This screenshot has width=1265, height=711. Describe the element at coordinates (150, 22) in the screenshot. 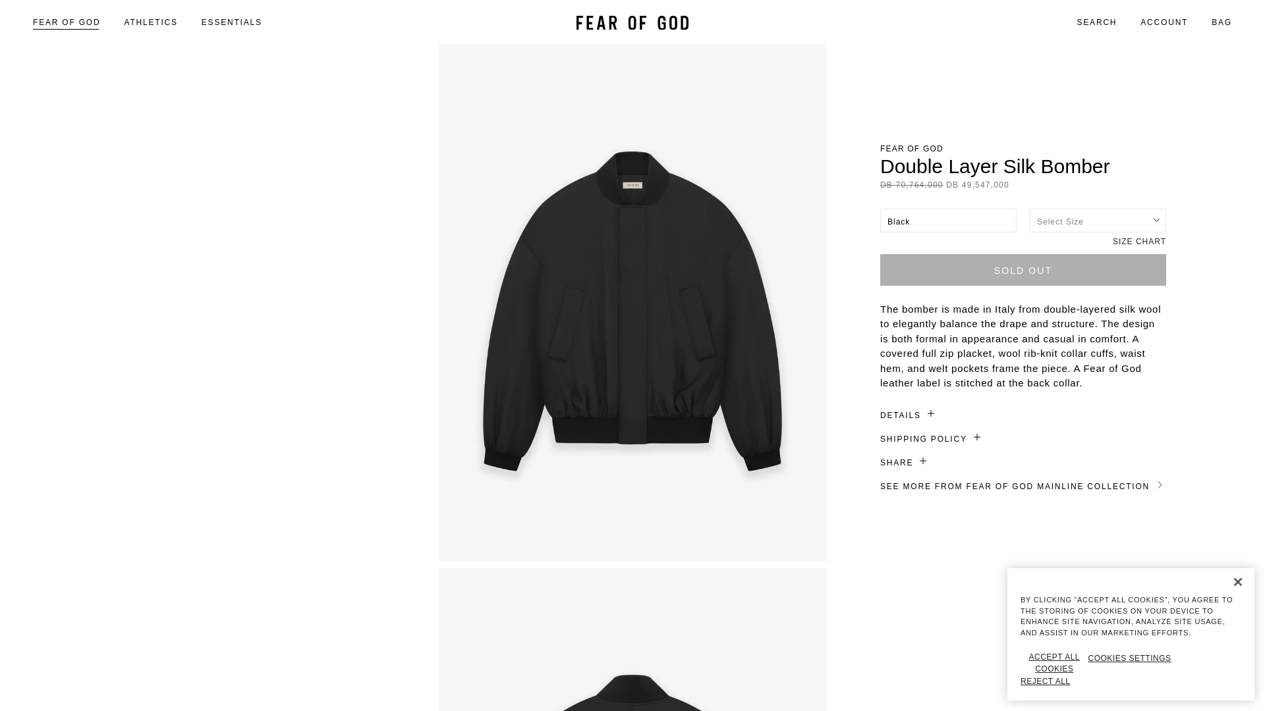

I see `ATHLETICS` at that location.